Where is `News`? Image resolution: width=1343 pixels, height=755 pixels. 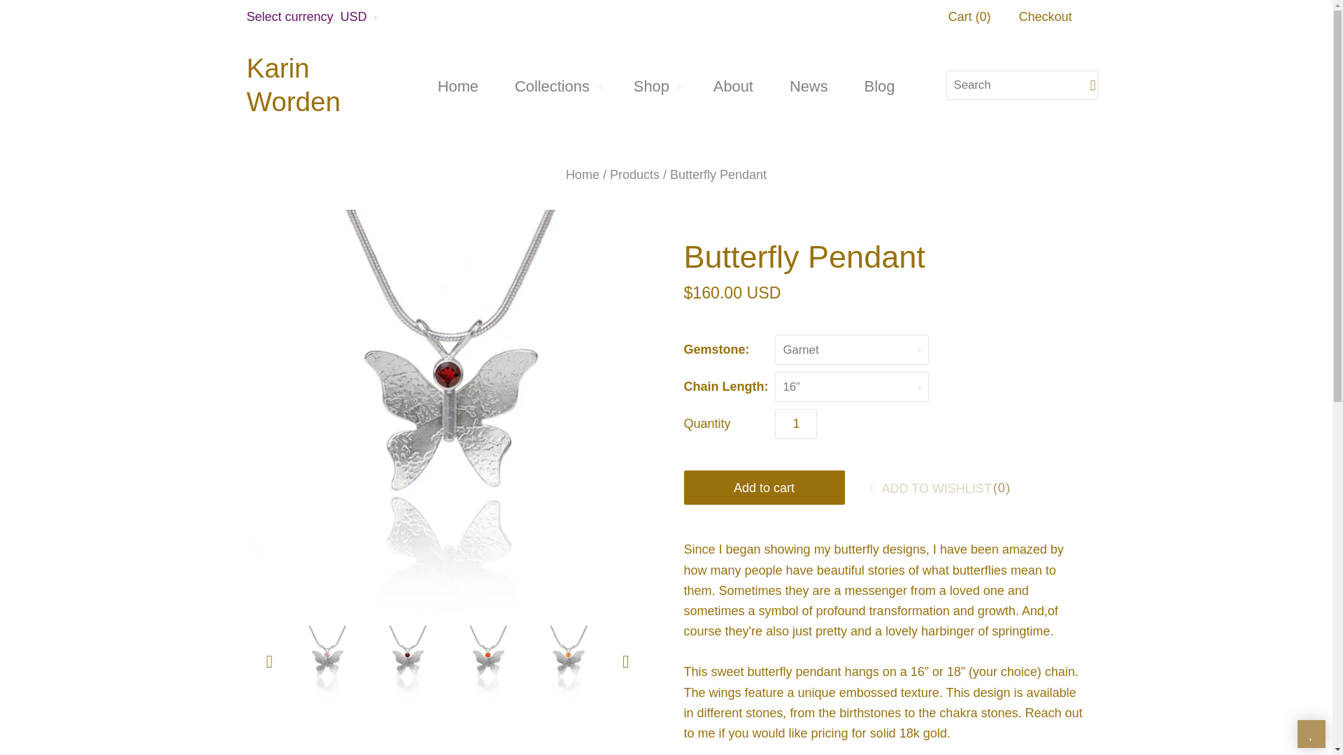 News is located at coordinates (809, 85).